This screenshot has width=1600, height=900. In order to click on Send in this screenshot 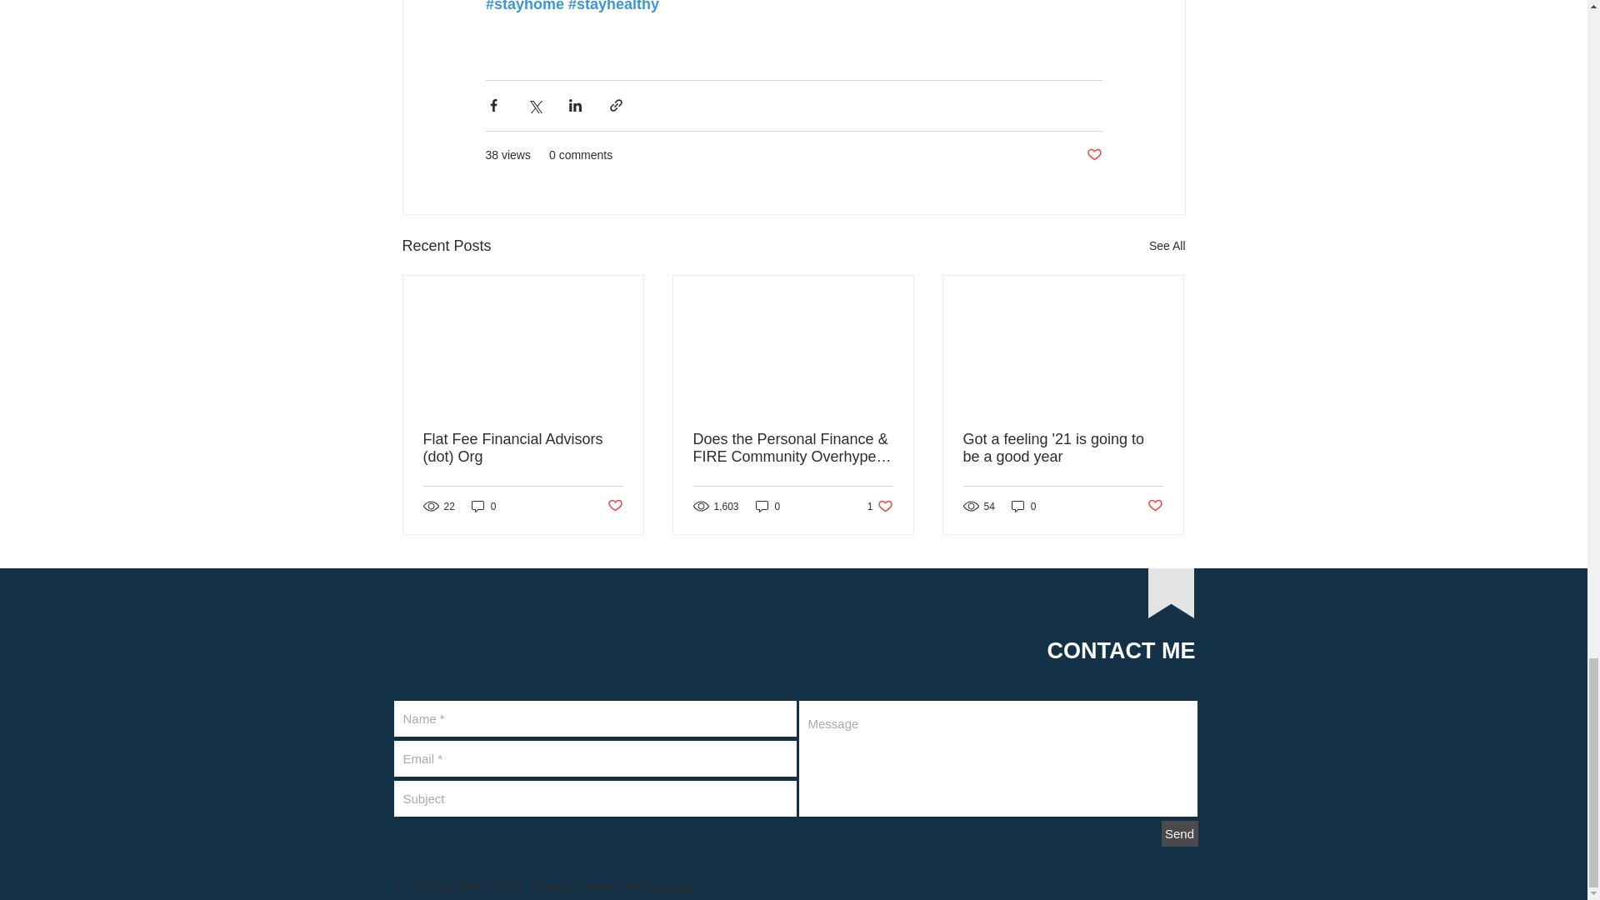, I will do `click(1180, 833)`.